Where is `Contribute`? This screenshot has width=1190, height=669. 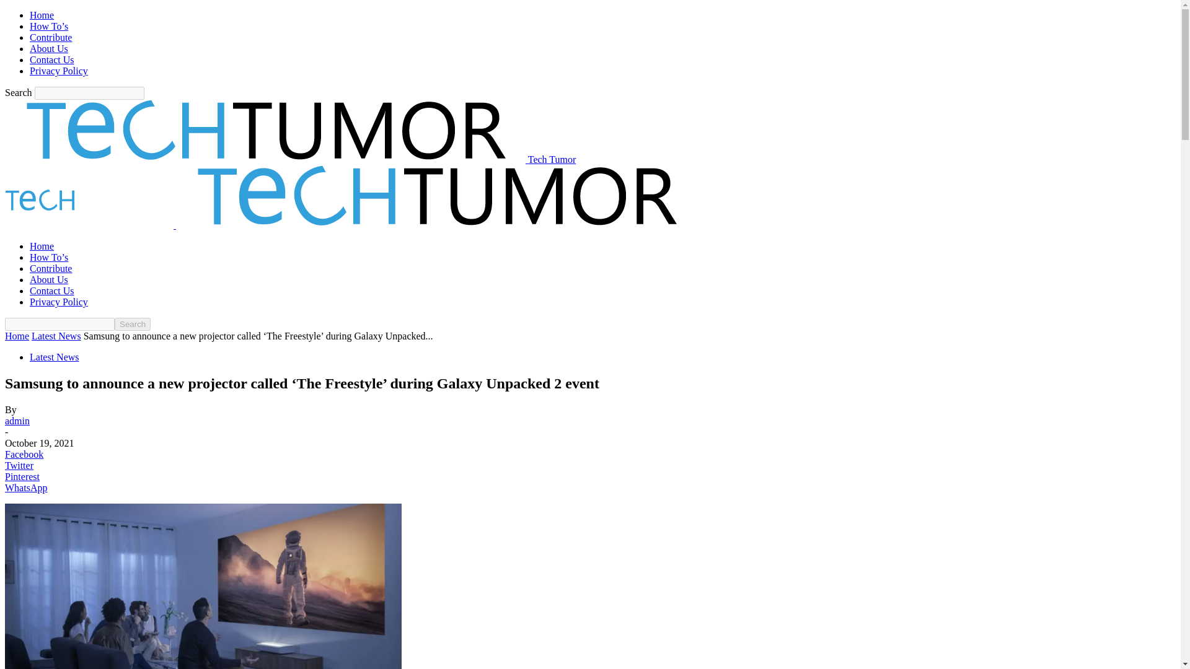 Contribute is located at coordinates (51, 37).